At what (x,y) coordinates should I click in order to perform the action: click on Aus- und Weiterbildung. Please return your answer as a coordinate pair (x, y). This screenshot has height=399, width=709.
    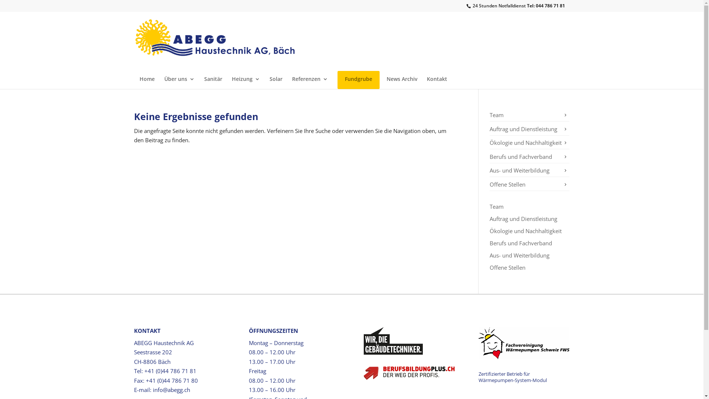
    Looking at the image, I should click on (520, 170).